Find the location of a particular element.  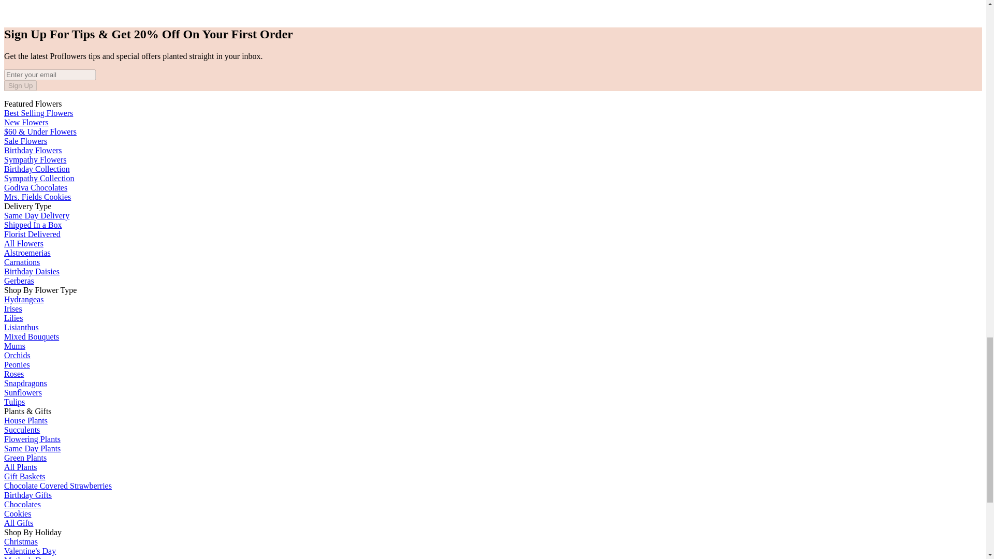

Shipped In a Box is located at coordinates (33, 225).